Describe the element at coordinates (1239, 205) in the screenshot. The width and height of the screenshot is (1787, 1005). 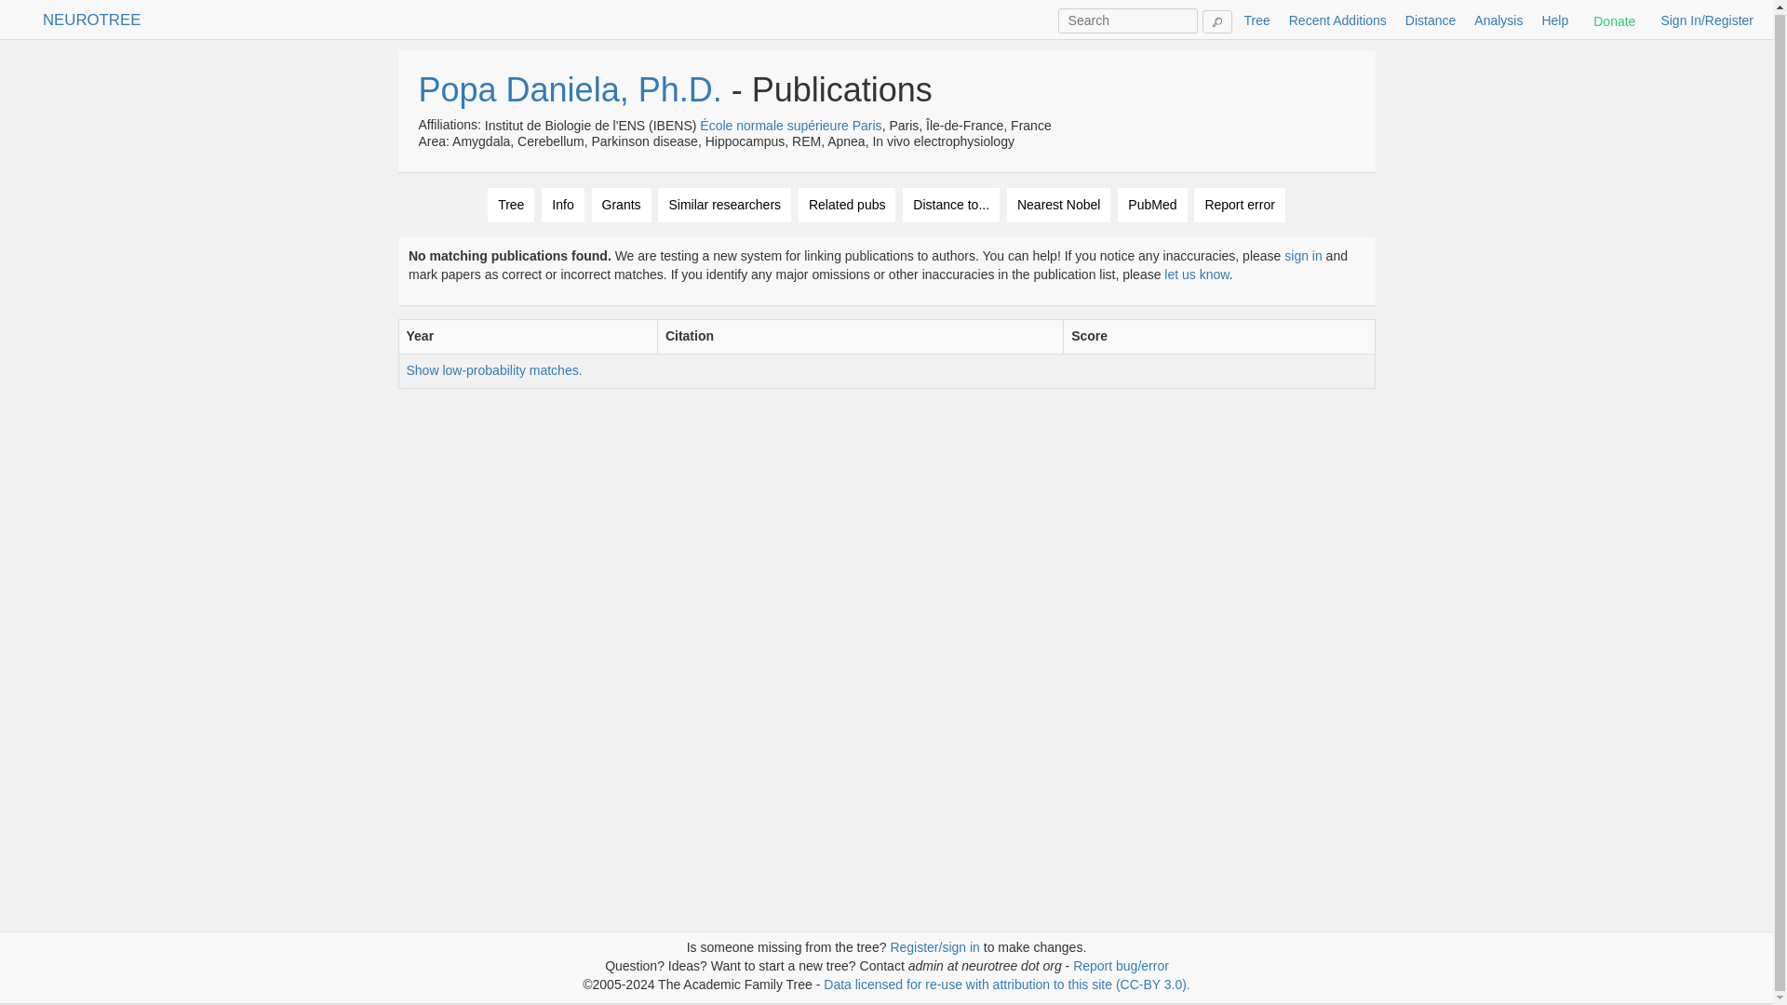
I see `Report error` at that location.